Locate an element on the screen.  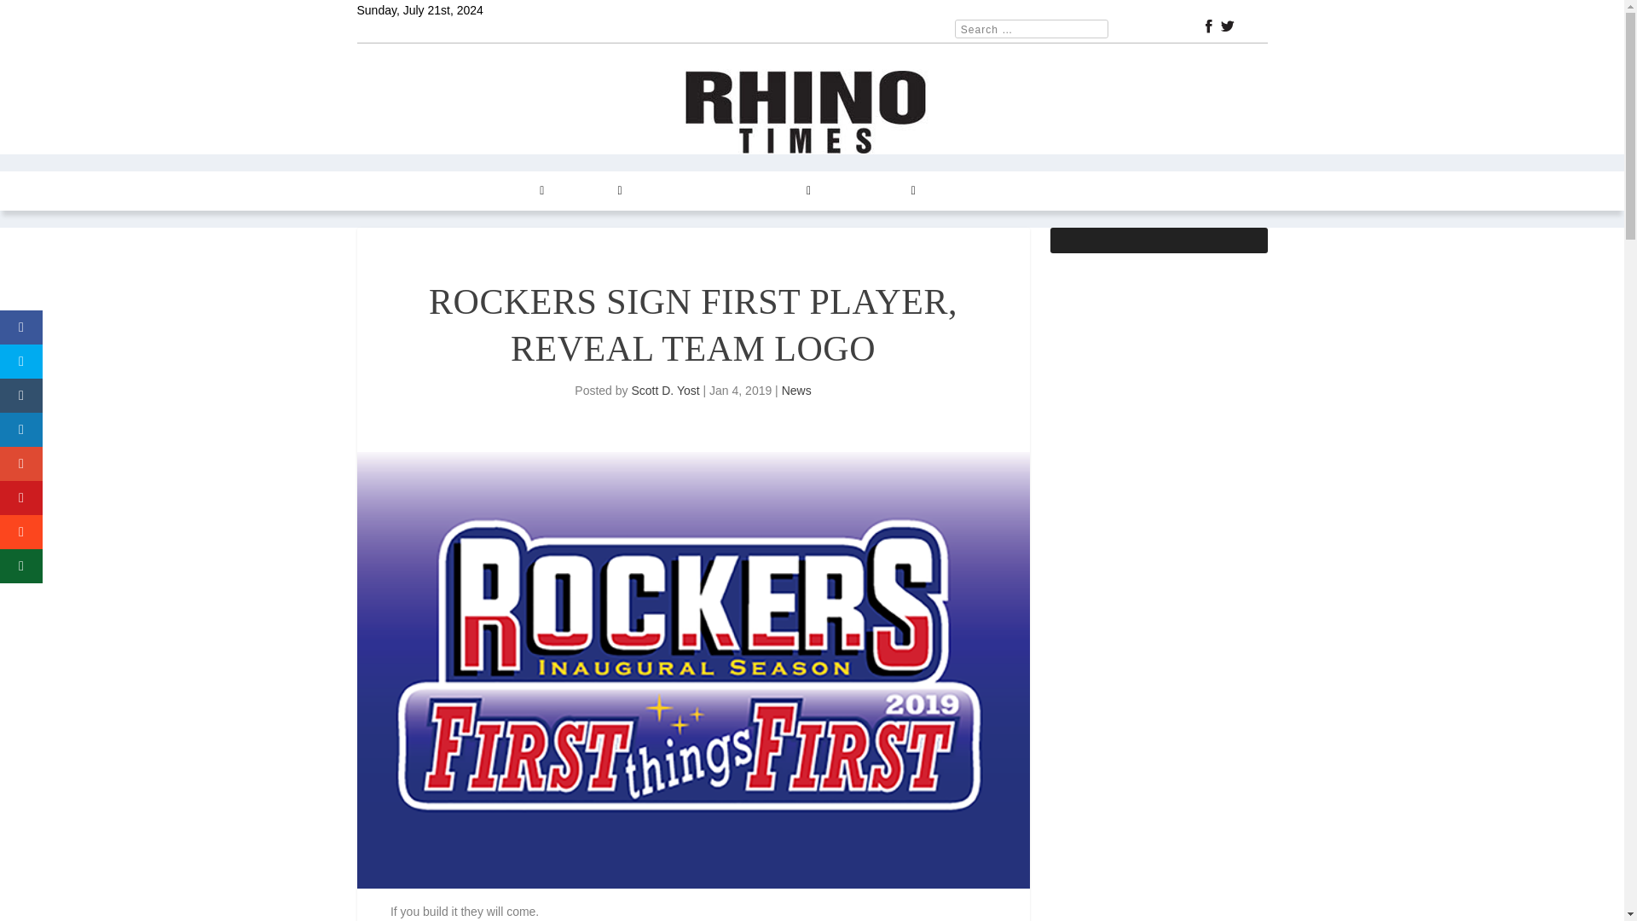
CONTACT US is located at coordinates (872, 191).